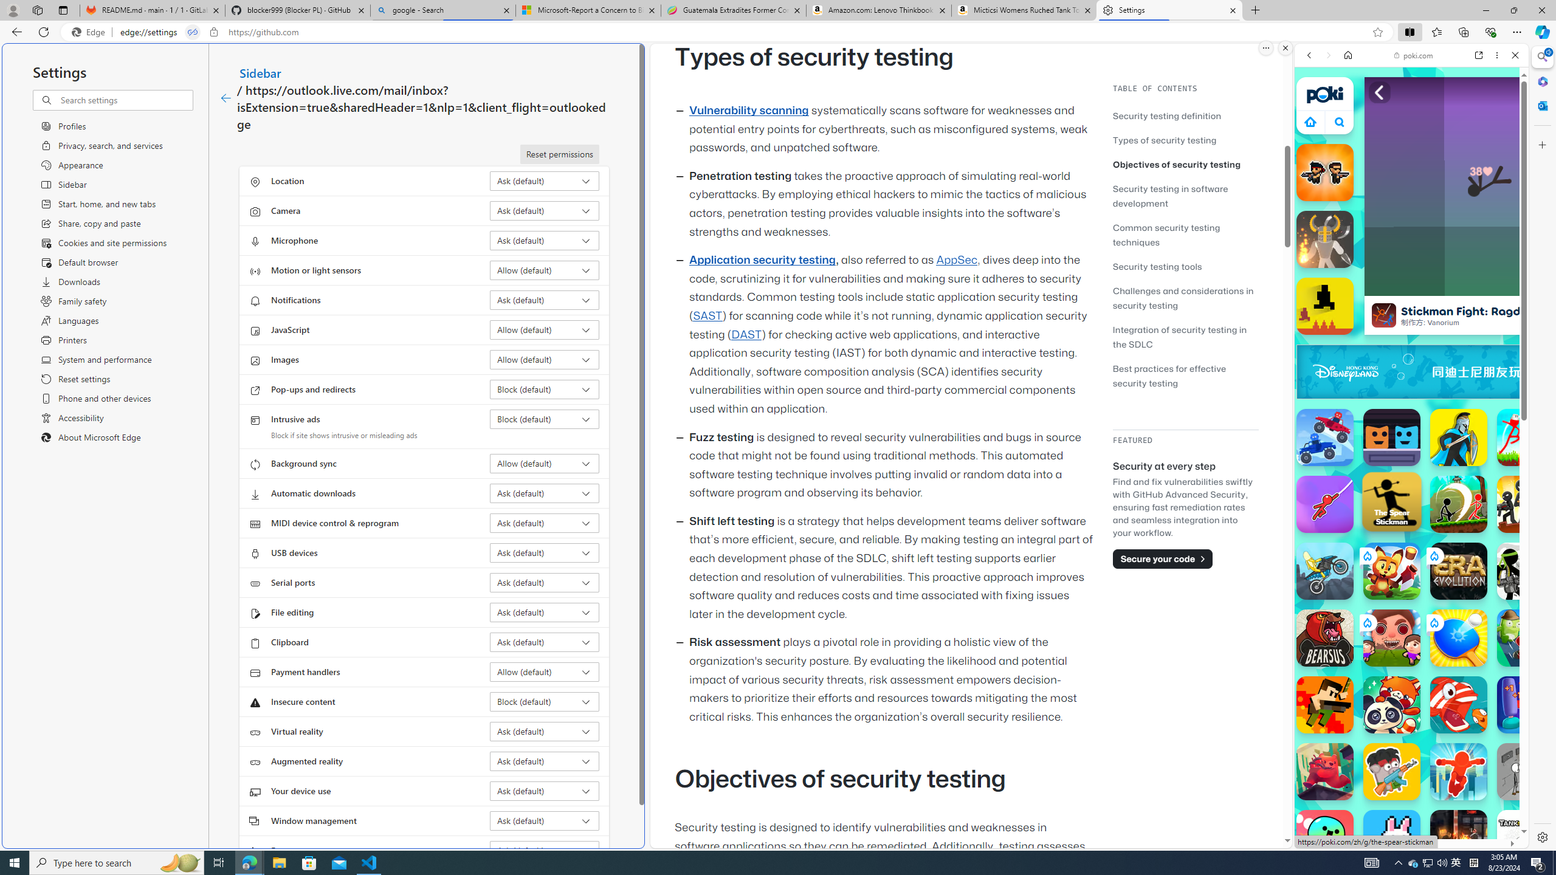  Describe the element at coordinates (1518, 372) in the screenshot. I see `Class: gwd_spritesheet_1737098603` at that location.